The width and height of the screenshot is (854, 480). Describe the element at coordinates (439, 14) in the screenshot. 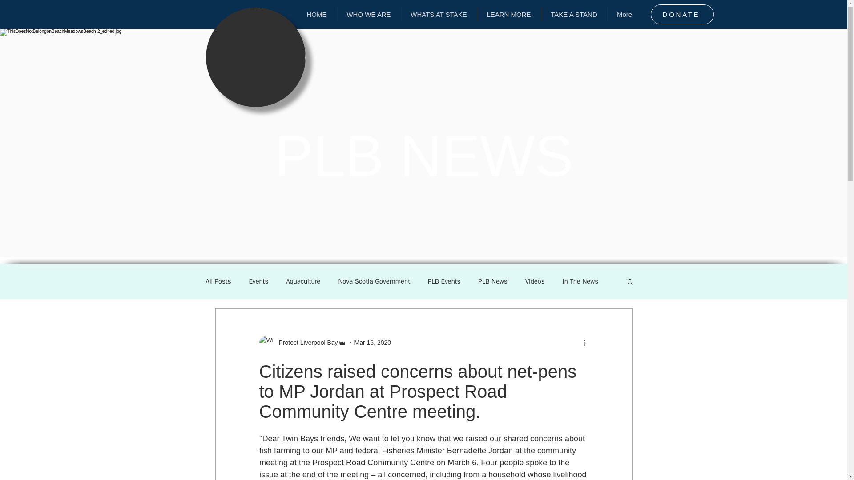

I see `WHATS AT STAKE` at that location.